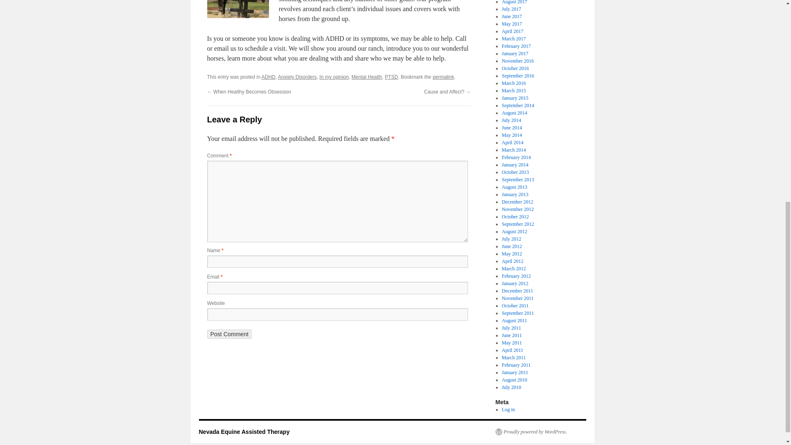  Describe the element at coordinates (244, 432) in the screenshot. I see `Nevada Equine Assisted Therapy` at that location.